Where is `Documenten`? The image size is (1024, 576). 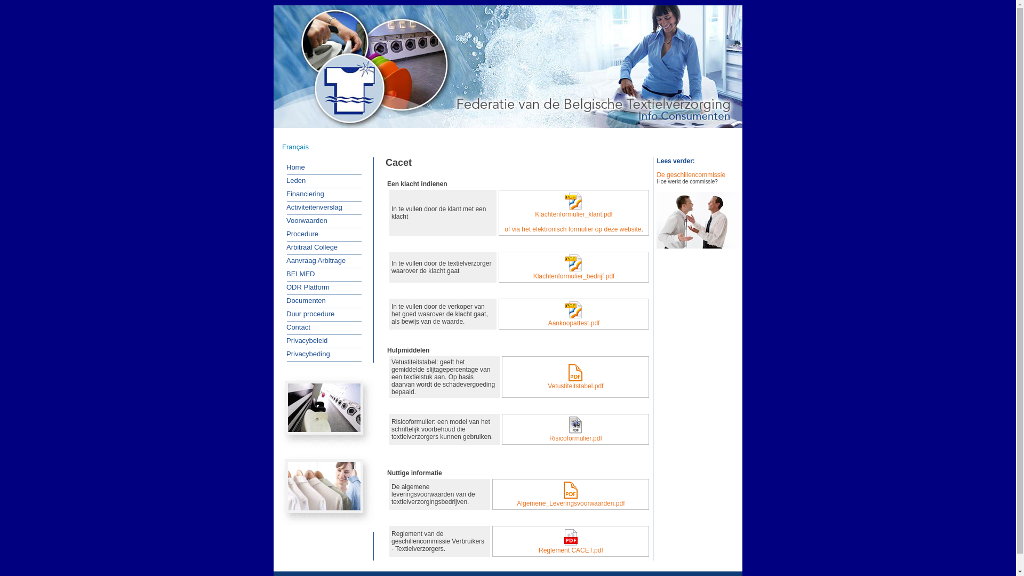
Documenten is located at coordinates (302, 300).